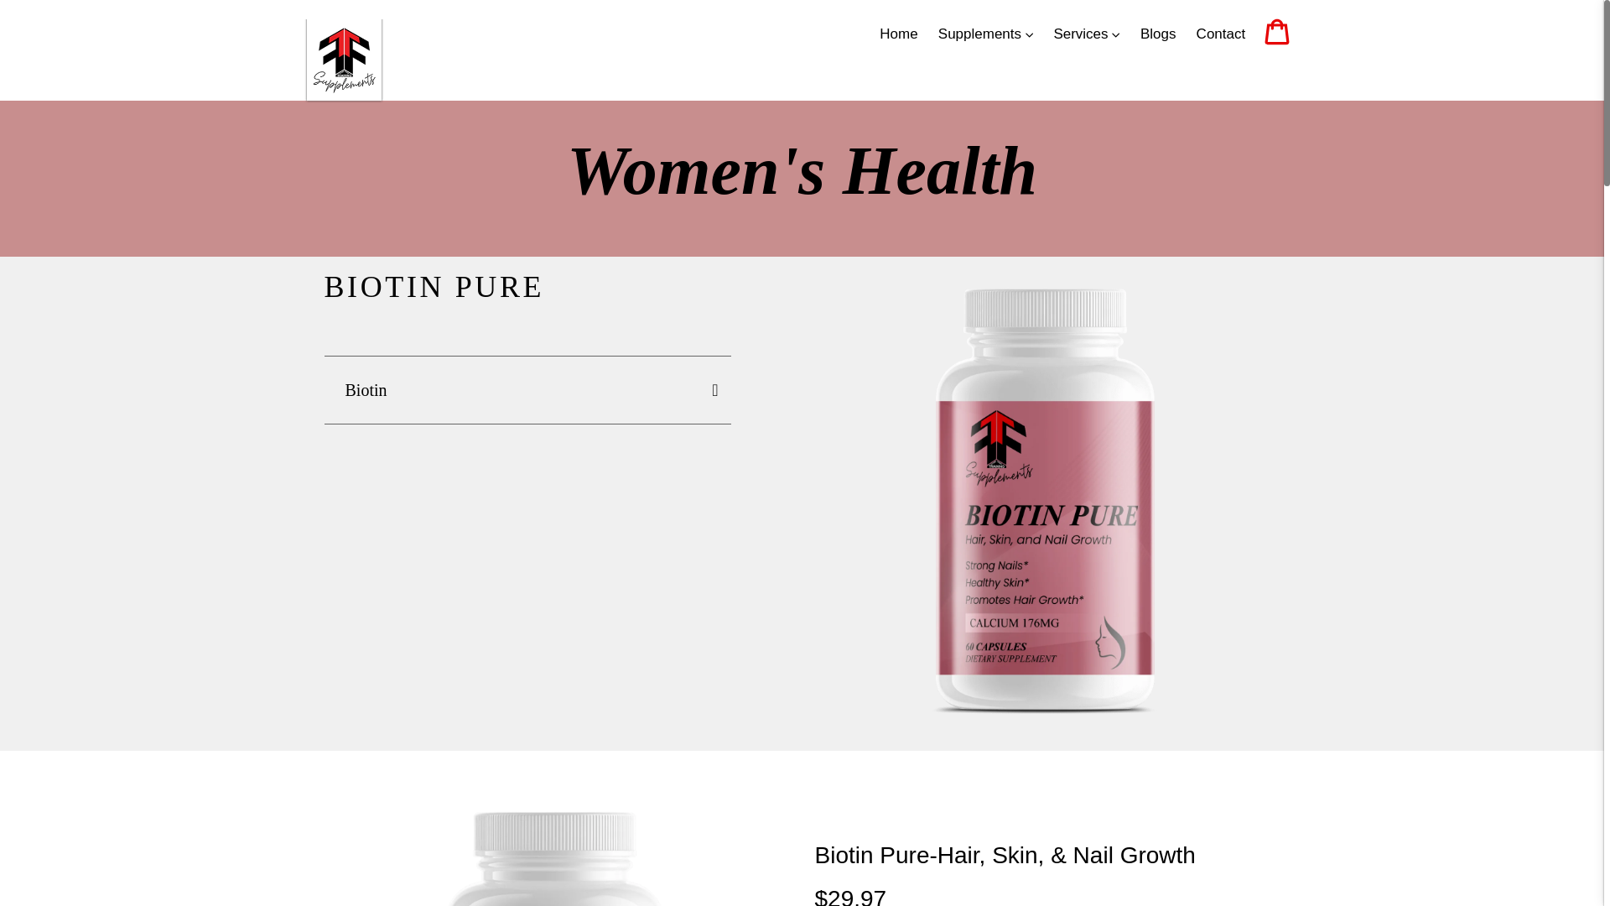 This screenshot has width=1610, height=906. I want to click on Services, so click(1087, 34).